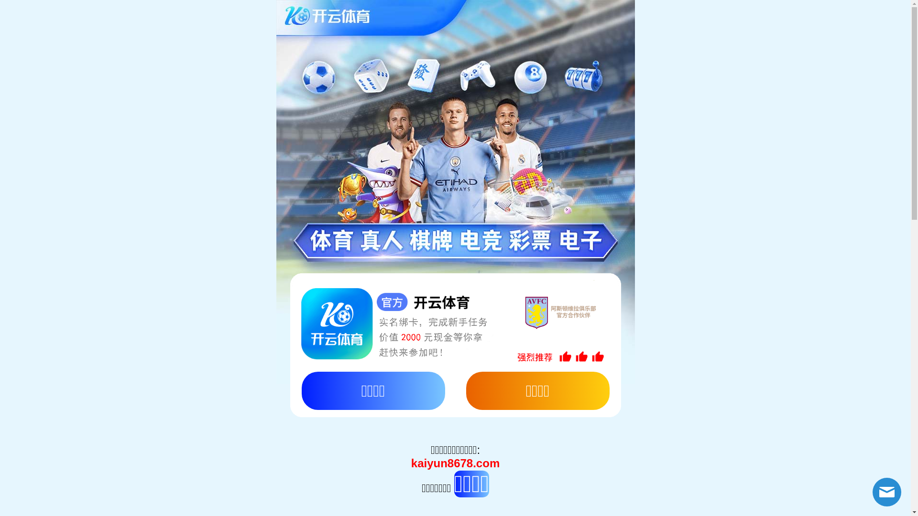 The height and width of the screenshot is (516, 918). I want to click on MORE+, so click(732, 120).